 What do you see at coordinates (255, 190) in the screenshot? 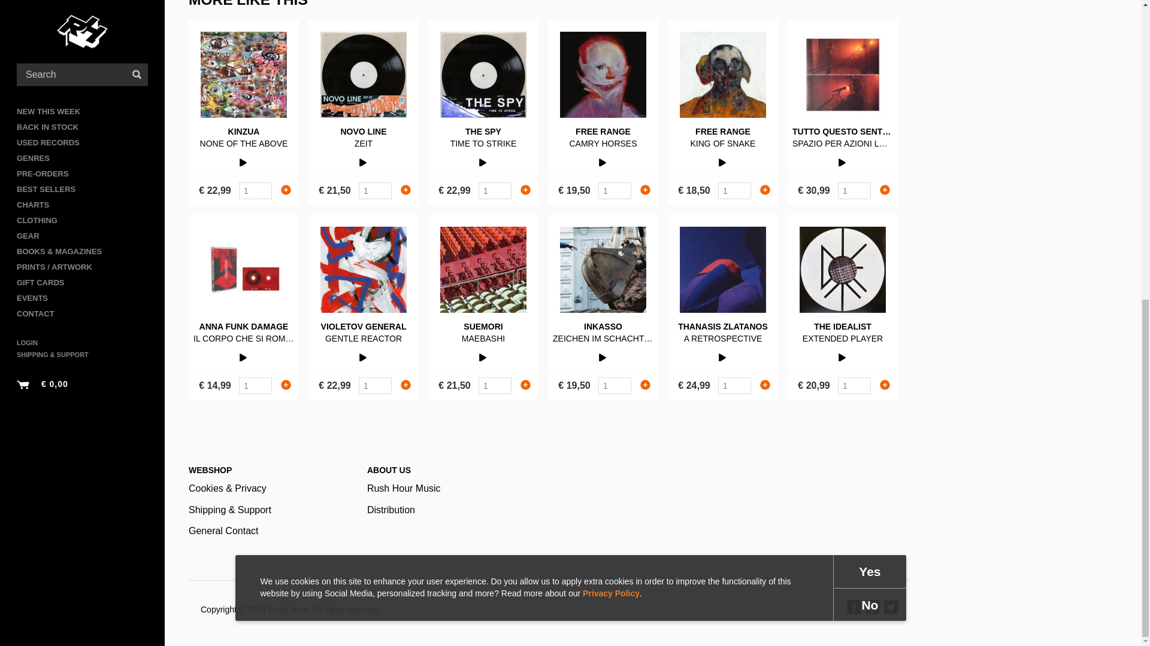
I see `1` at bounding box center [255, 190].